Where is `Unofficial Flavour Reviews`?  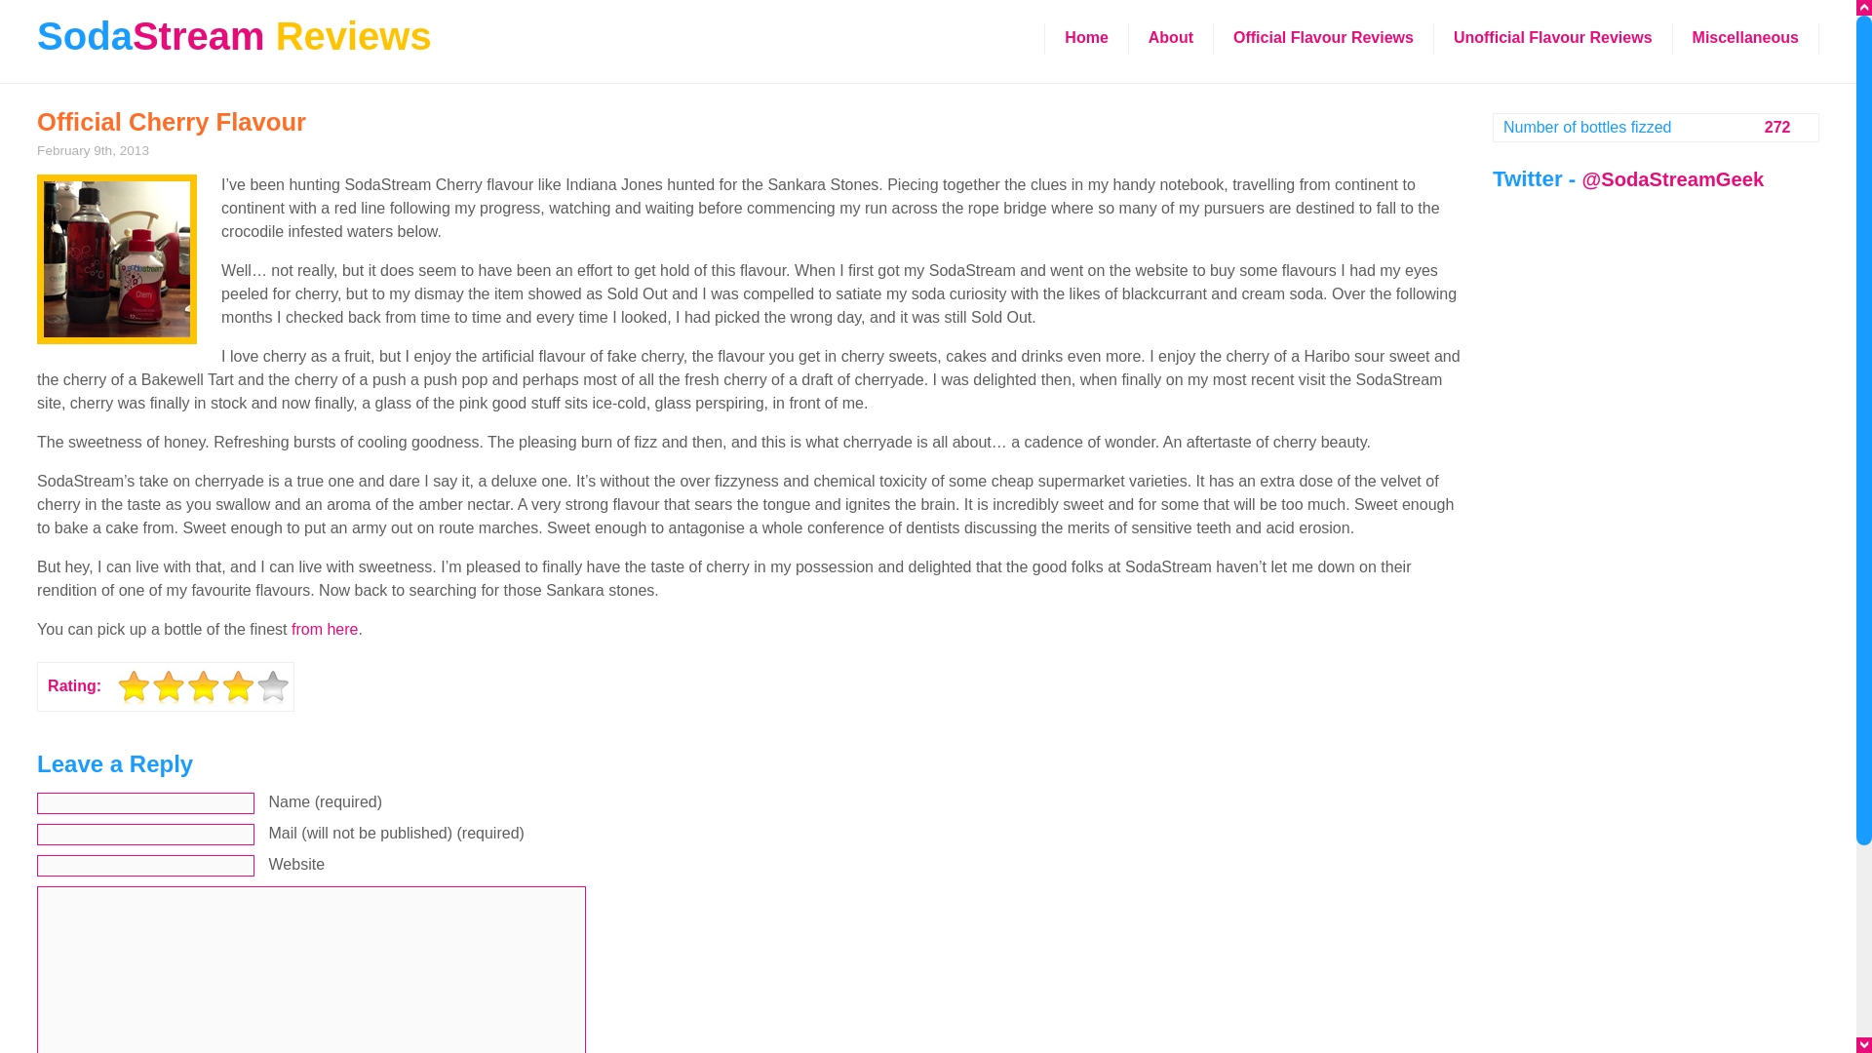
Unofficial Flavour Reviews is located at coordinates (1552, 39).